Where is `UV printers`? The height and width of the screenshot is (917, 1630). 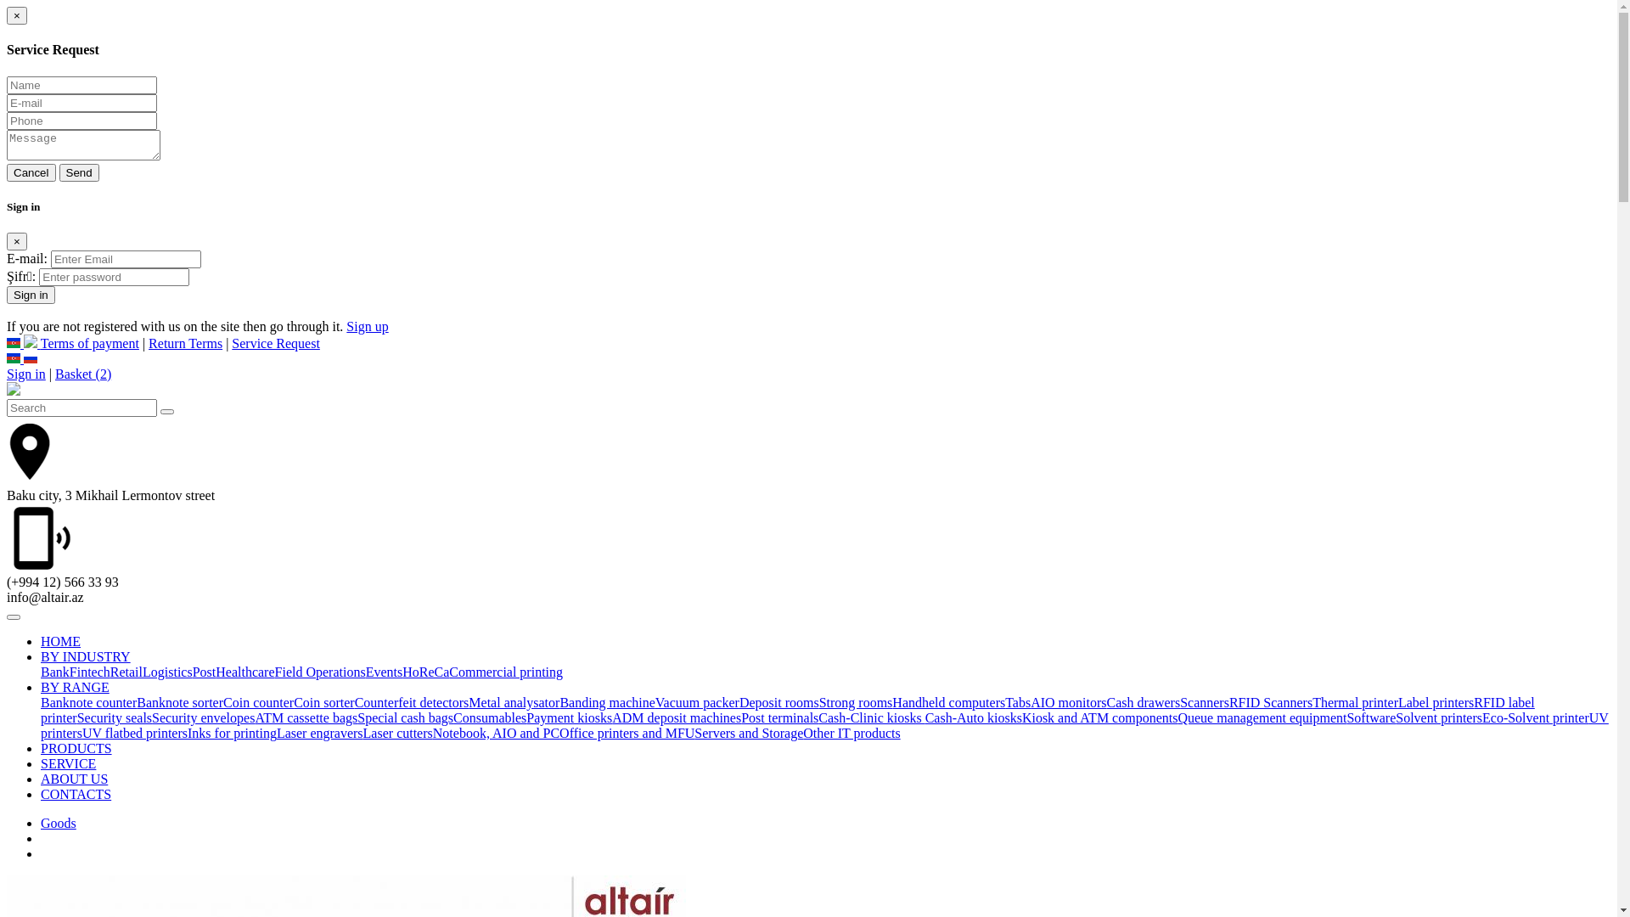 UV printers is located at coordinates (825, 725).